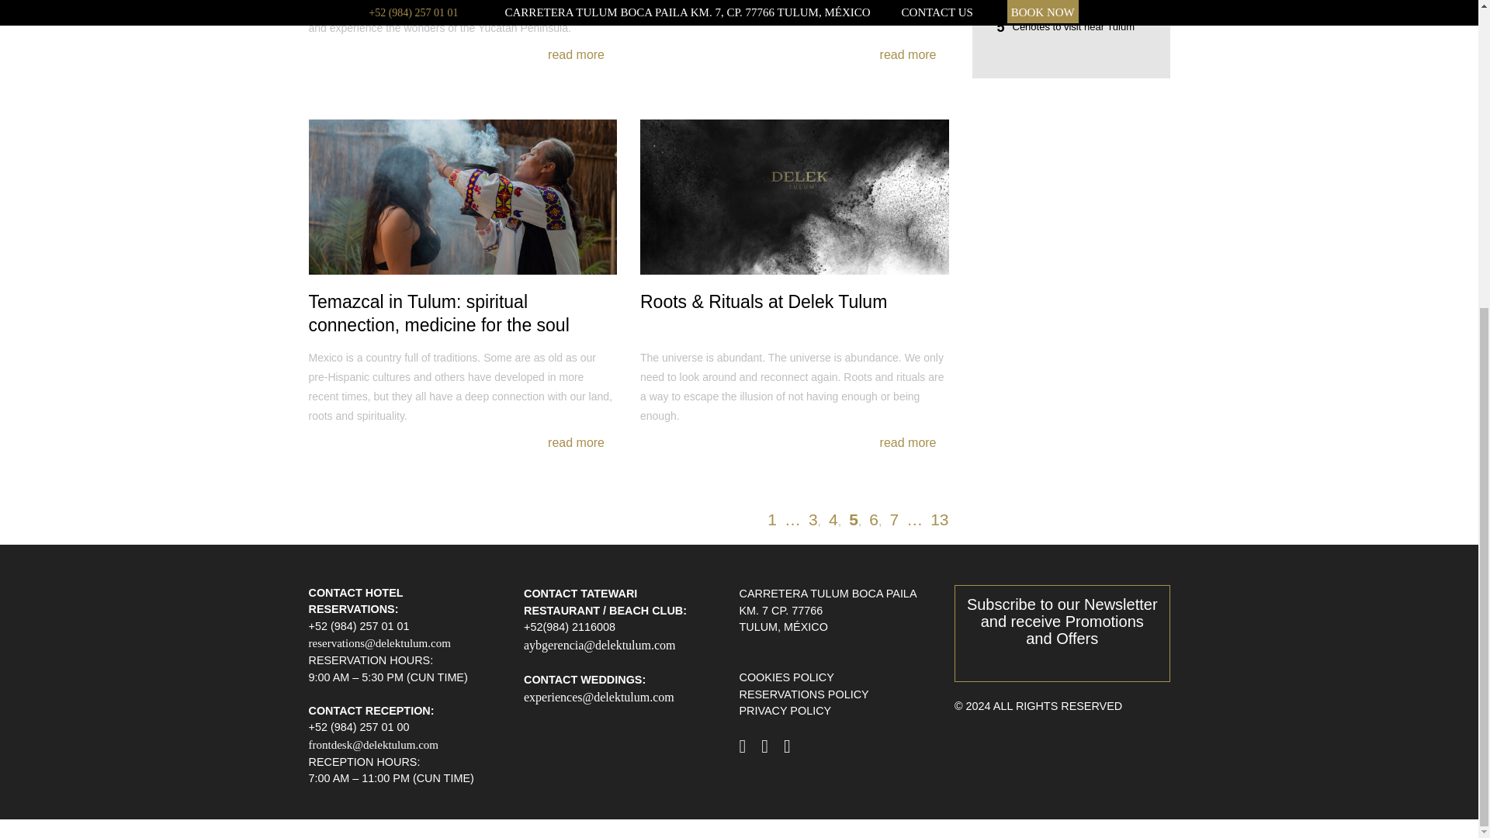  I want to click on Cenotes to visit near Tulum, so click(1070, 26).